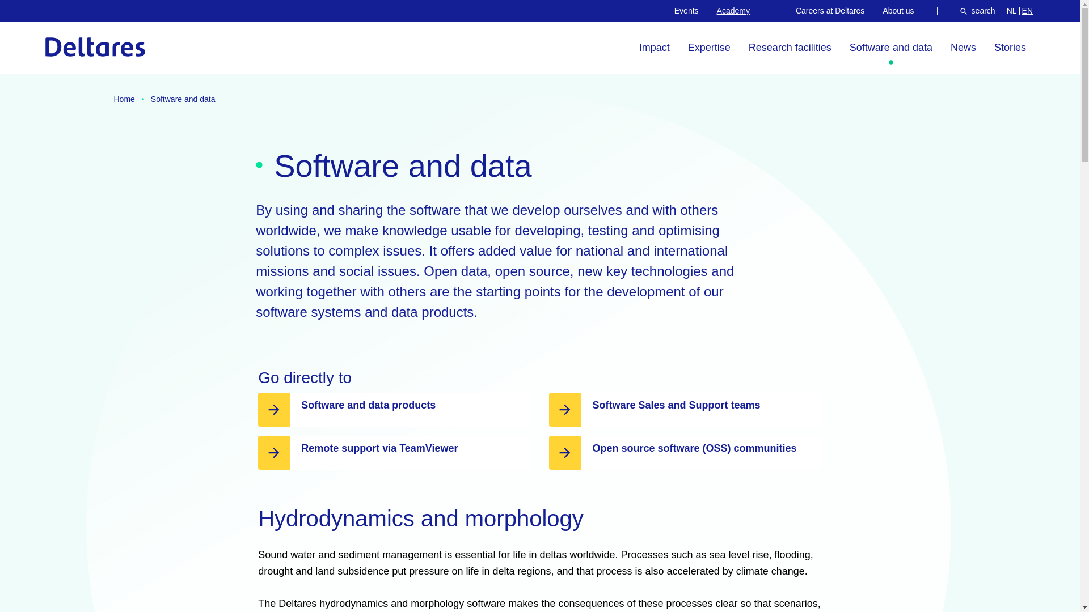  Describe the element at coordinates (830, 10) in the screenshot. I see `Software and data` at that location.